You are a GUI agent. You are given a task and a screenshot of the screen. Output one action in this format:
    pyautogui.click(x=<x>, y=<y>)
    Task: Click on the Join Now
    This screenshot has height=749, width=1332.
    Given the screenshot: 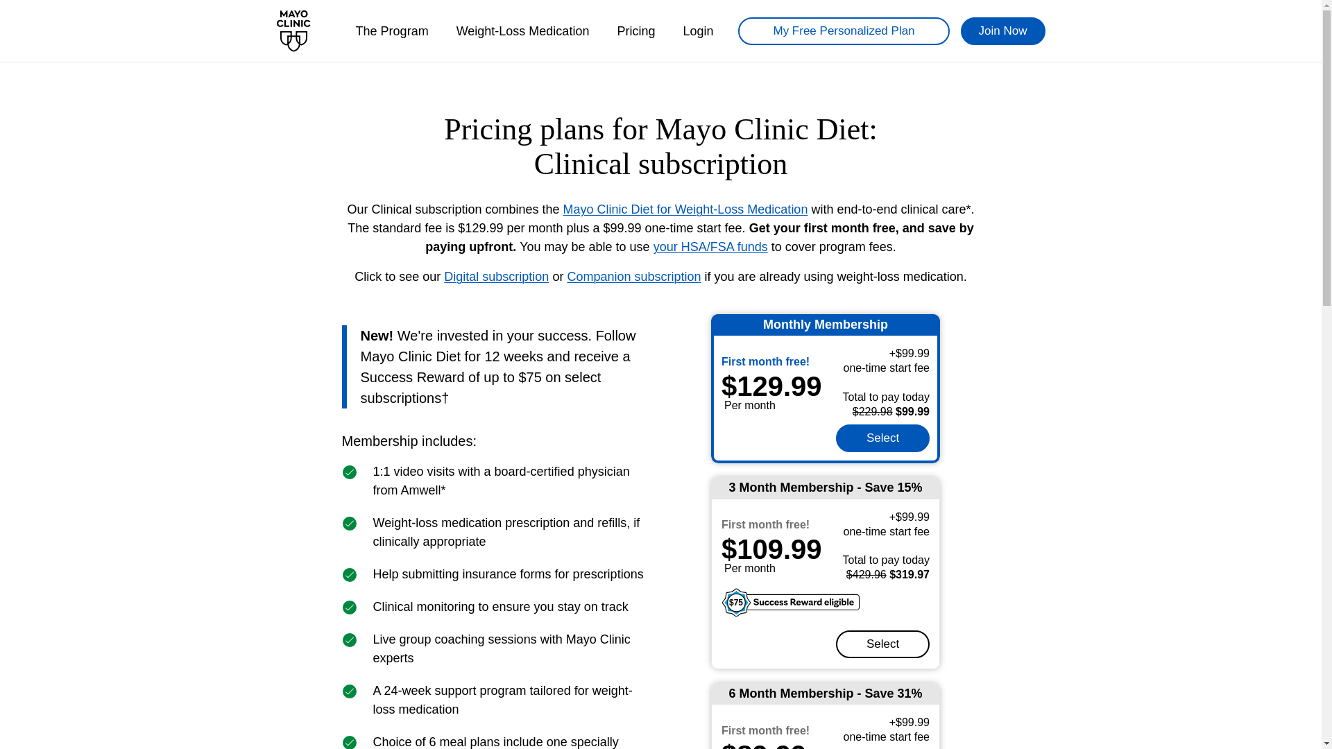 What is the action you would take?
    pyautogui.click(x=1003, y=31)
    